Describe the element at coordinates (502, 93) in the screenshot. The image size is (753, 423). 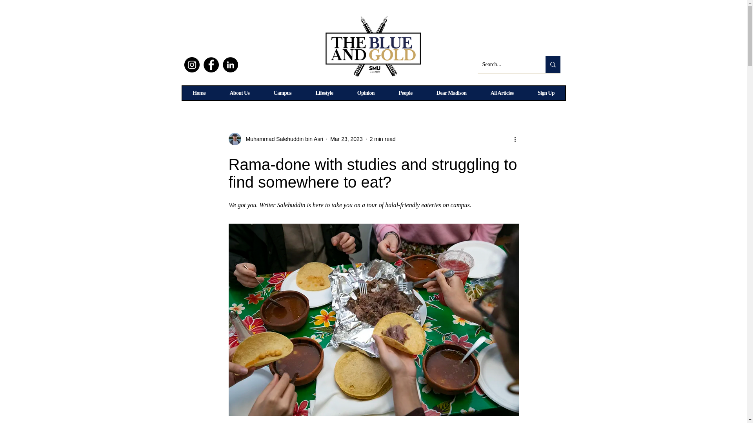
I see `All Articles` at that location.